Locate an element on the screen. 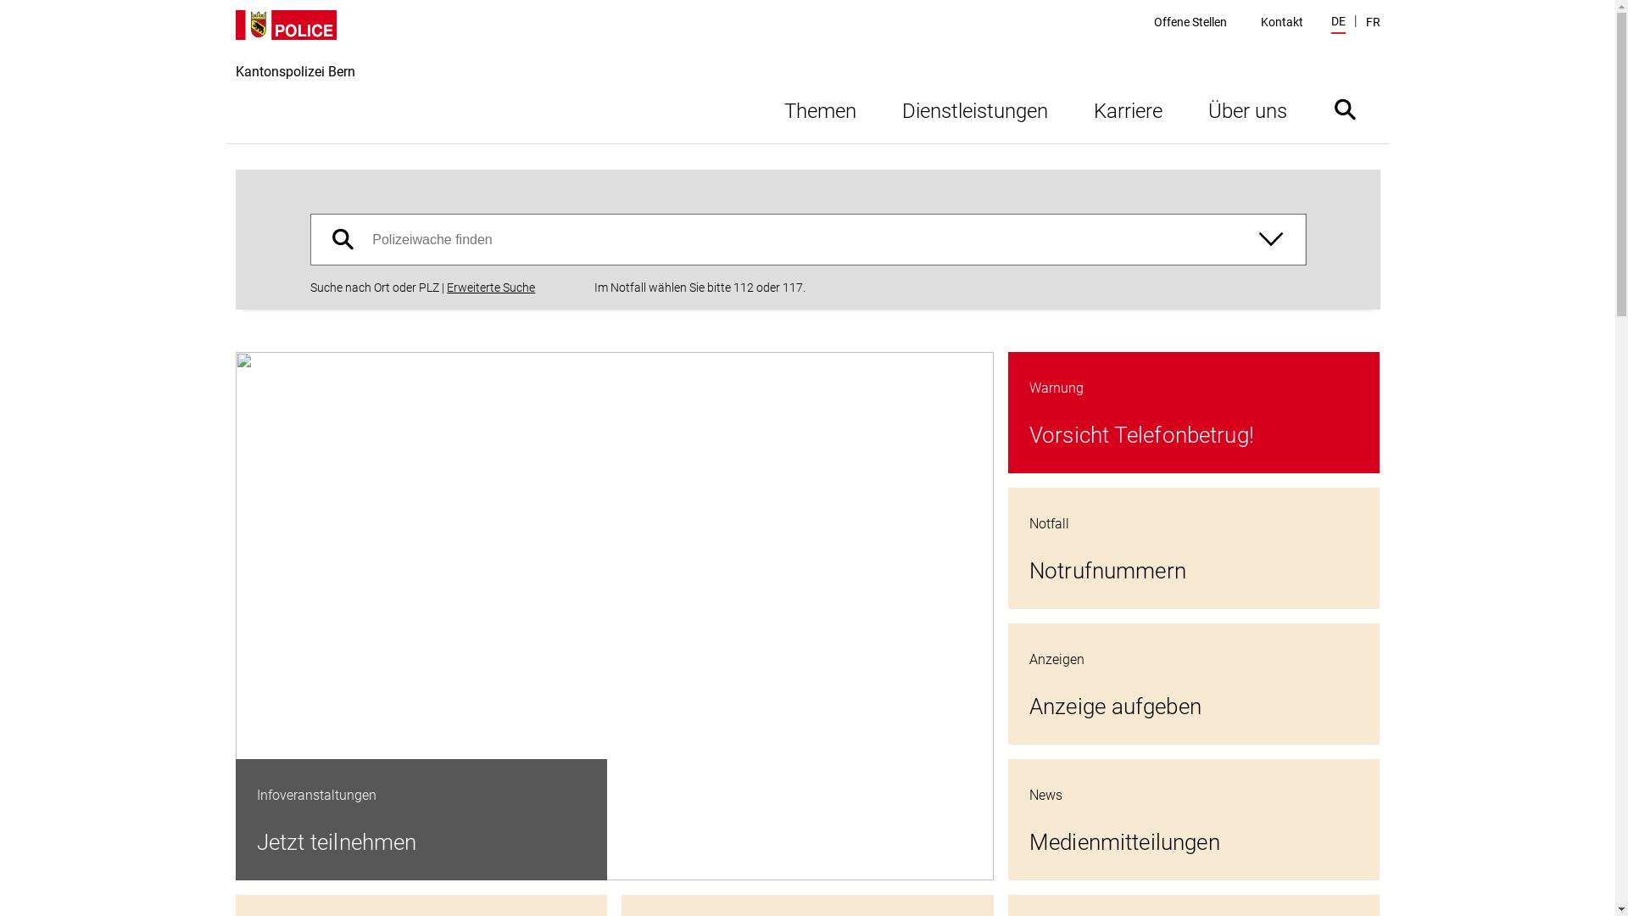 The height and width of the screenshot is (916, 1628). Notrufnummern
Notfall is located at coordinates (1194, 548).